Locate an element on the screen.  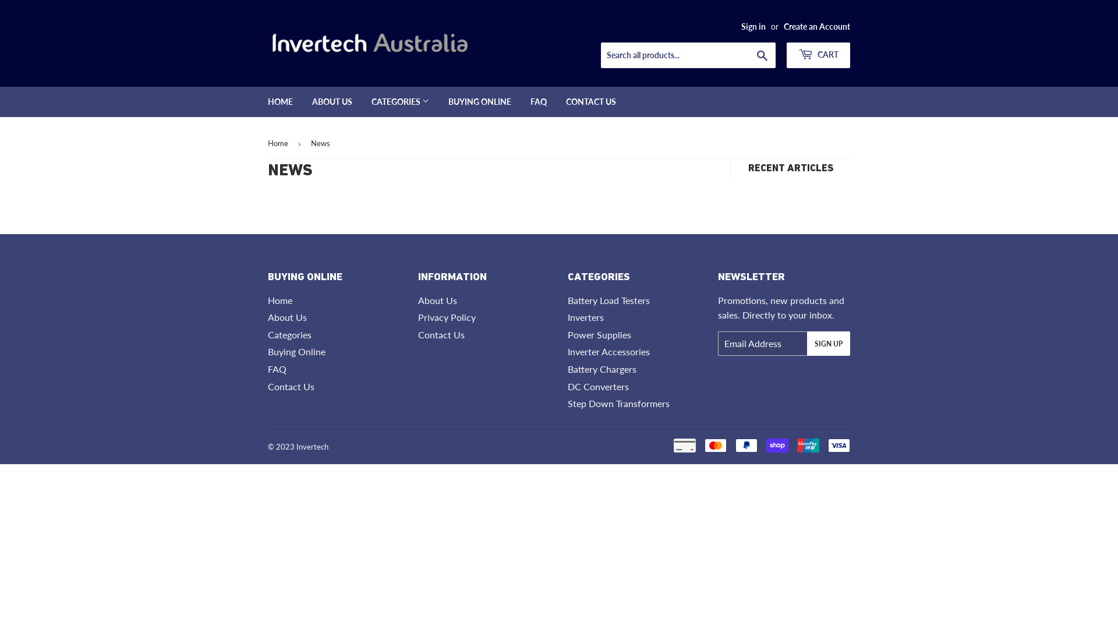
Inverters is located at coordinates (586, 317).